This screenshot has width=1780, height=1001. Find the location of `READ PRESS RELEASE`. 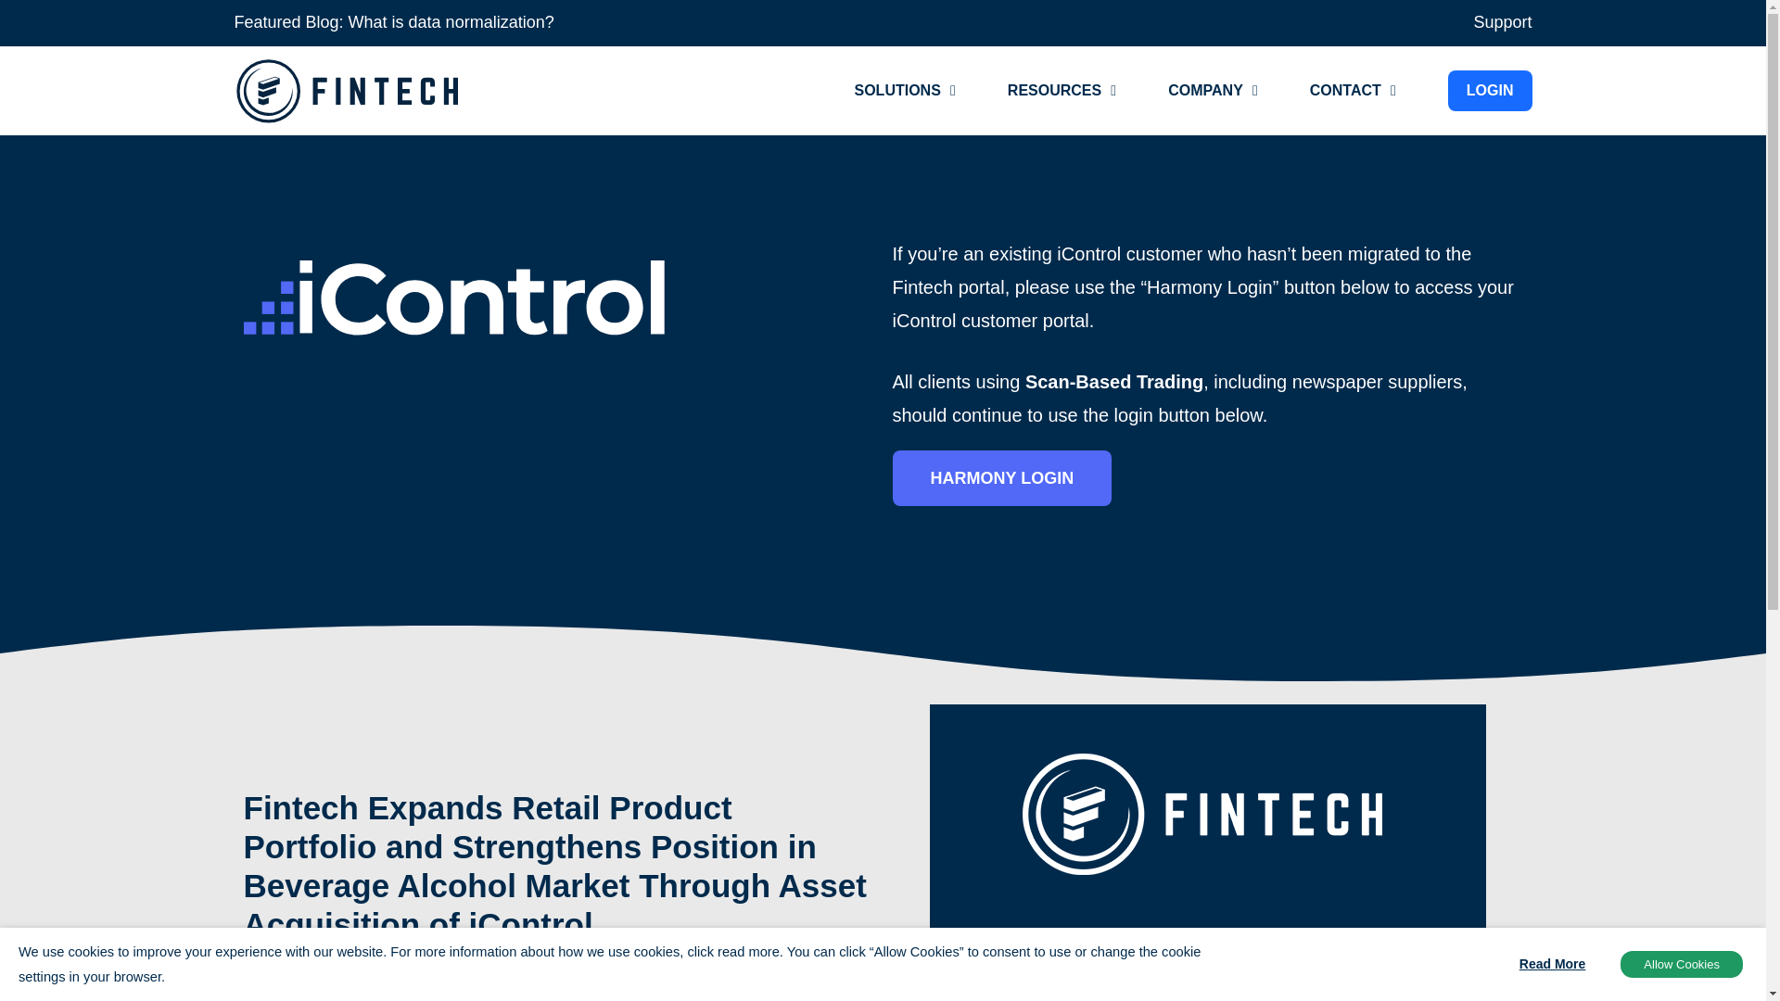

READ PRESS RELEASE is located at coordinates (376, 982).